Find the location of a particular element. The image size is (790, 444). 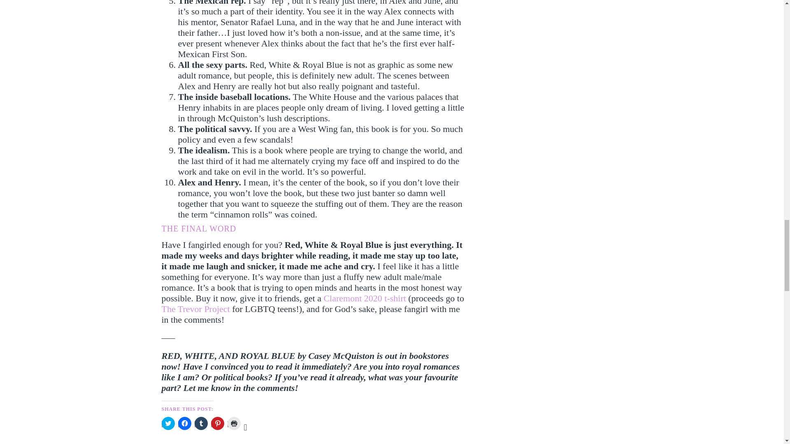

Click to print is located at coordinates (234, 423).